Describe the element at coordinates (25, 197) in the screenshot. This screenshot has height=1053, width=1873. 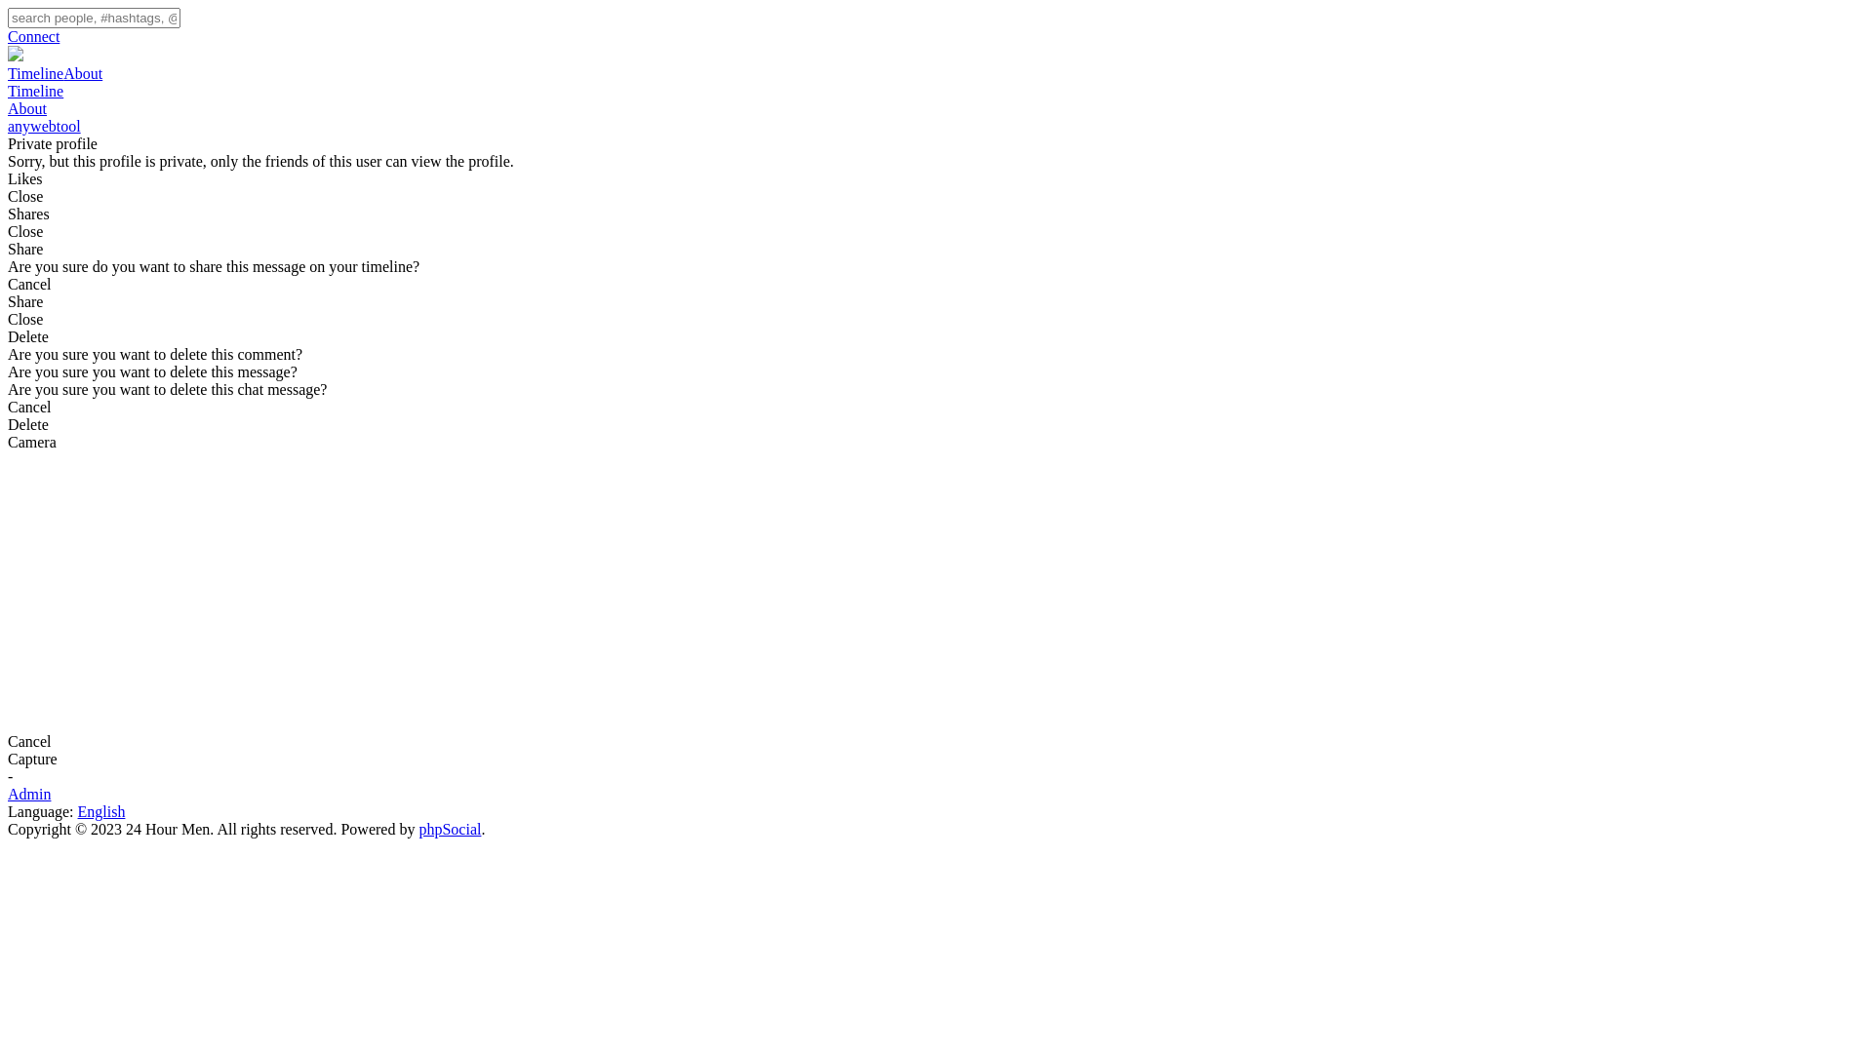
I see `Close` at that location.